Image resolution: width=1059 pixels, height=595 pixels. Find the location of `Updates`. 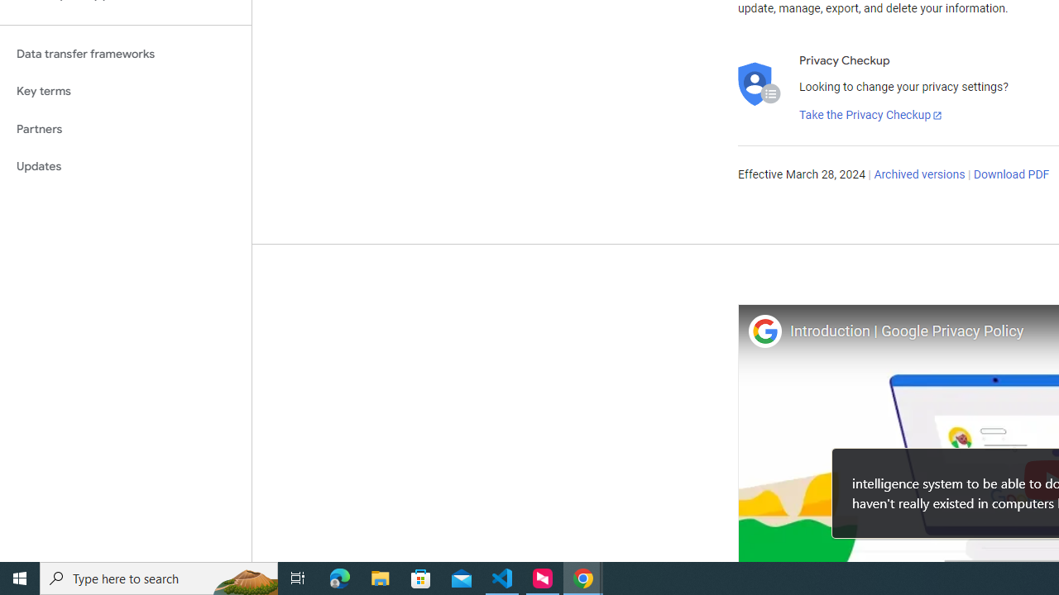

Updates is located at coordinates (126, 167).